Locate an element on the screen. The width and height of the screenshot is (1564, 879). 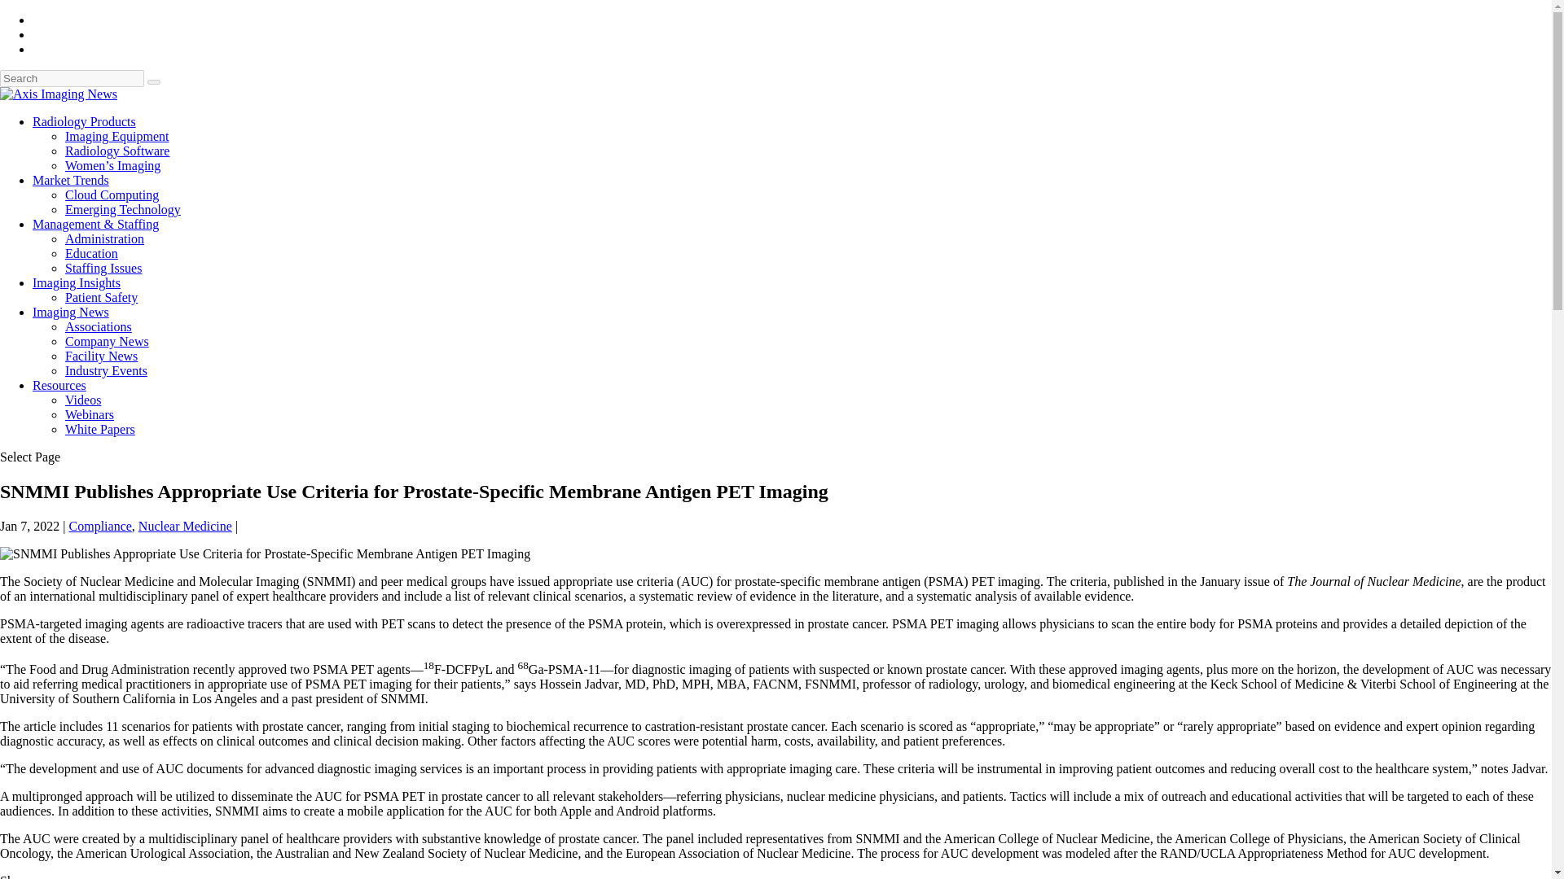
Imaging Equipment is located at coordinates (117, 136).